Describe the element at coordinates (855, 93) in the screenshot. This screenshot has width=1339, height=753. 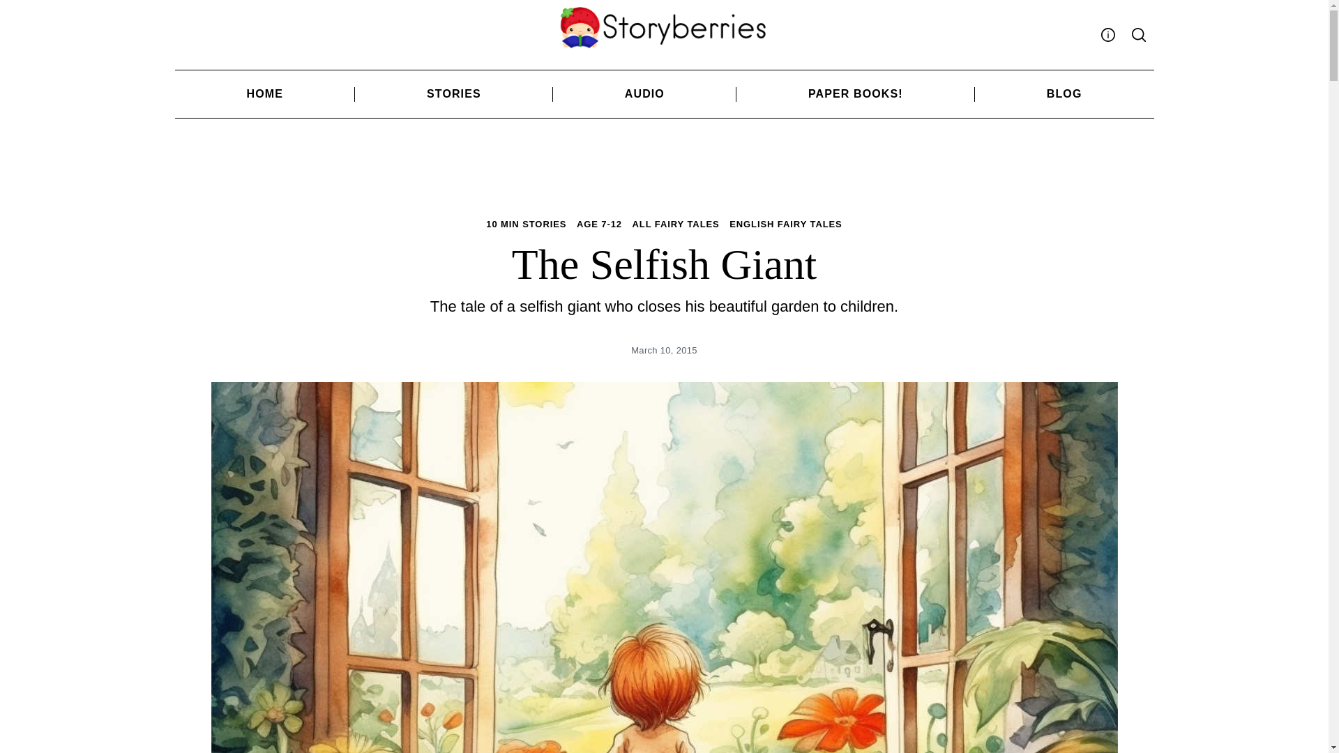
I see `PAPER BOOKS!` at that location.